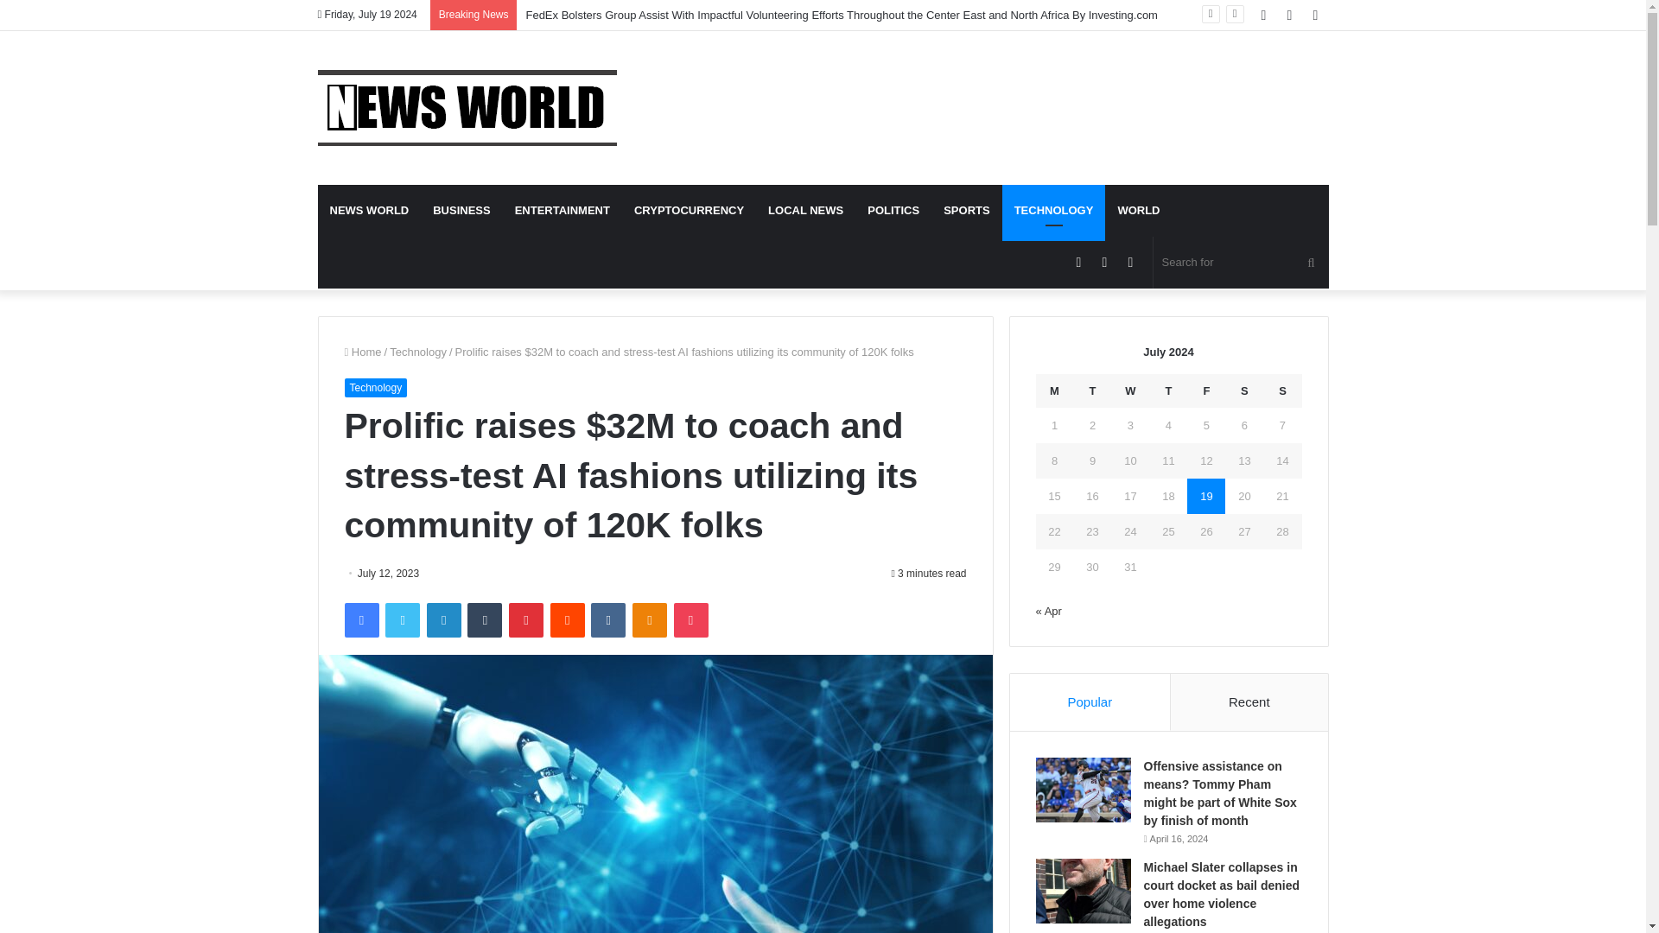 The width and height of the screenshot is (1659, 933). I want to click on CRYPTOCURRENCY, so click(690, 211).